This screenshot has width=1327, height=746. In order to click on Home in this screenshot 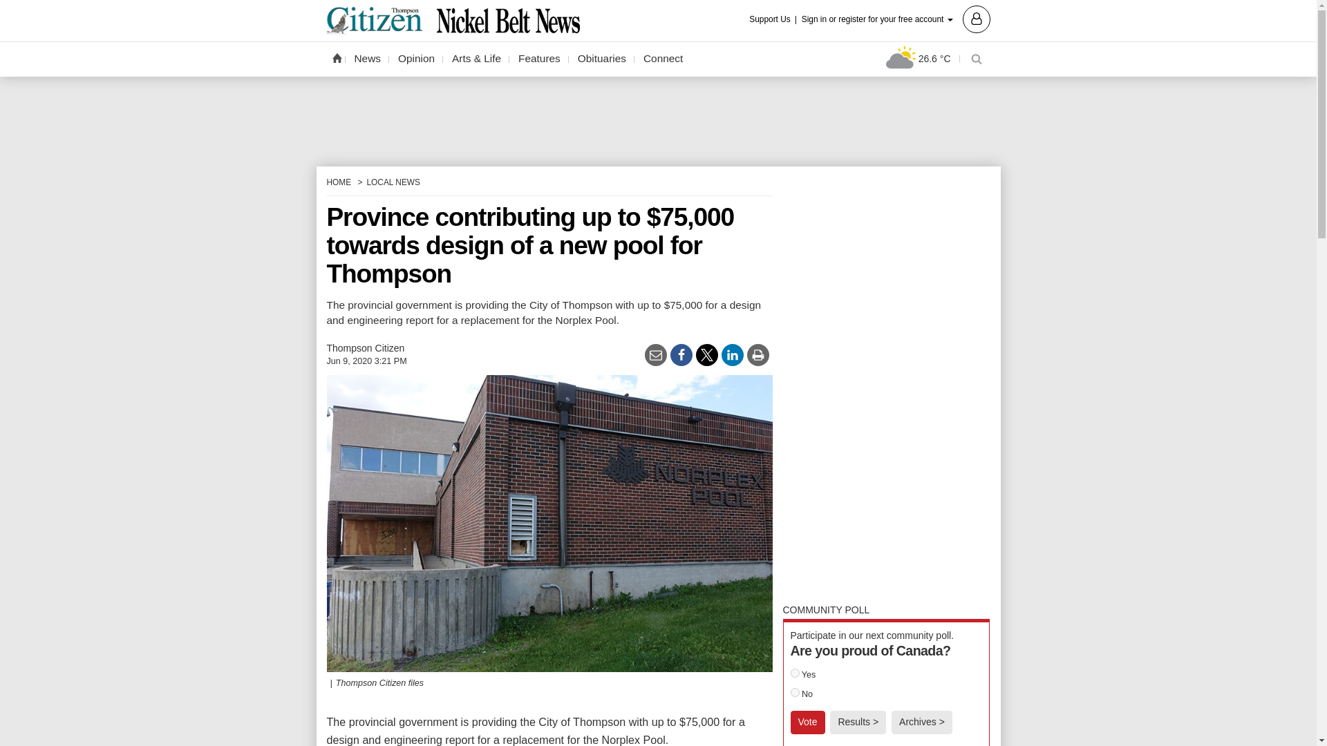, I will do `click(336, 57)`.